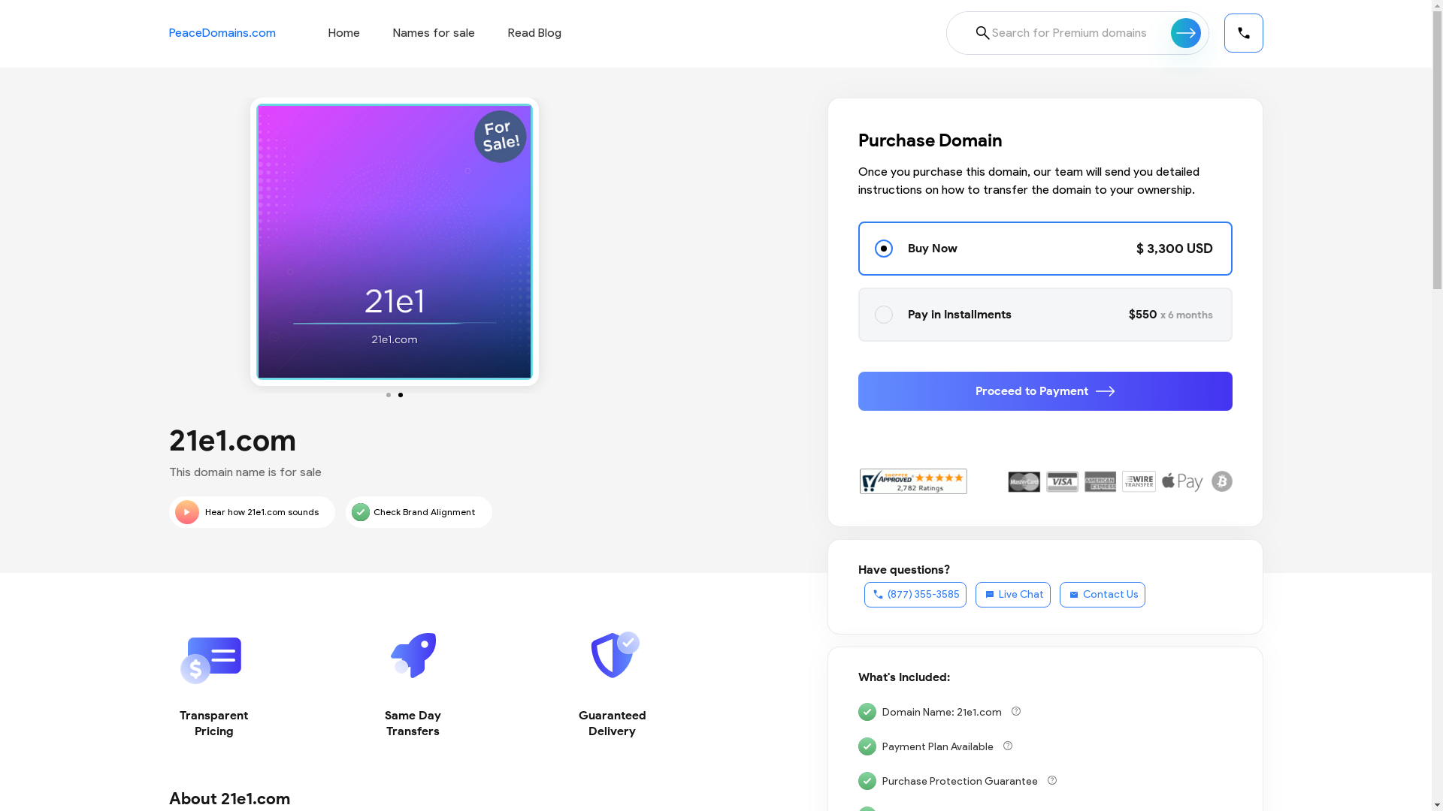 The width and height of the screenshot is (1443, 811). Describe the element at coordinates (433, 33) in the screenshot. I see `Names for sale` at that location.